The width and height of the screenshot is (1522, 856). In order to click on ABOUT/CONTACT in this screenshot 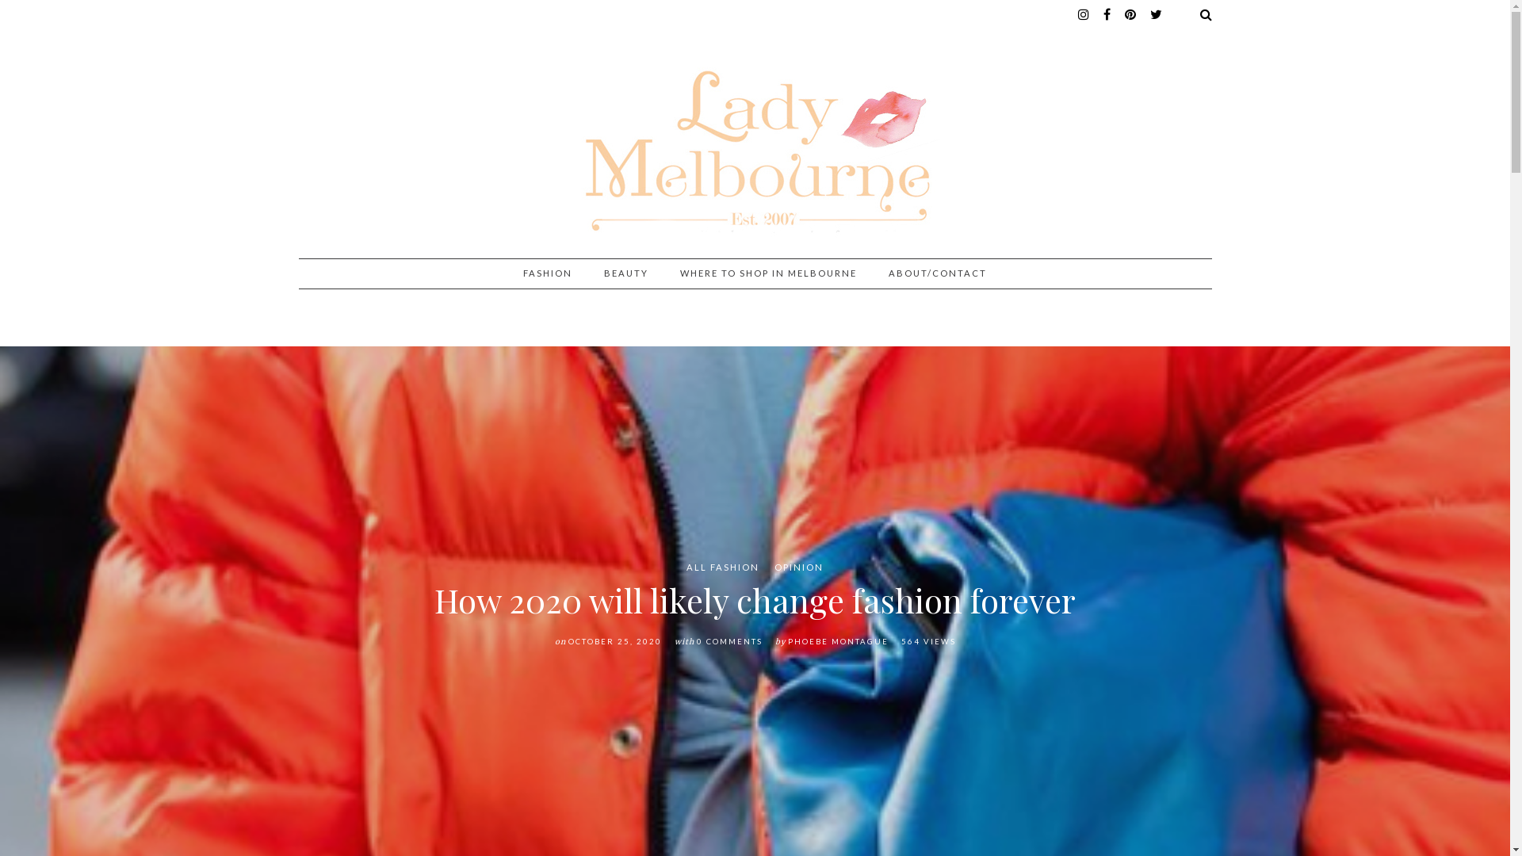, I will do `click(938, 274)`.